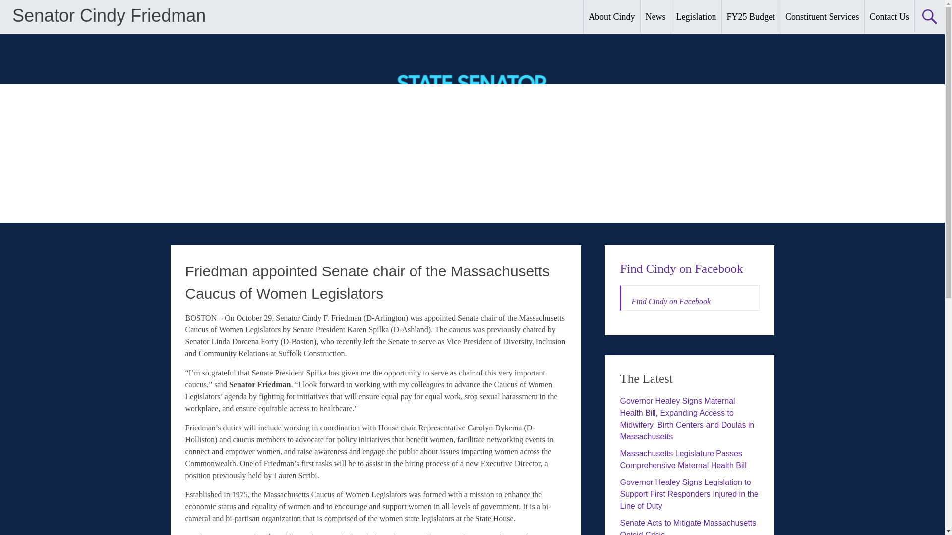  I want to click on News, so click(655, 17).